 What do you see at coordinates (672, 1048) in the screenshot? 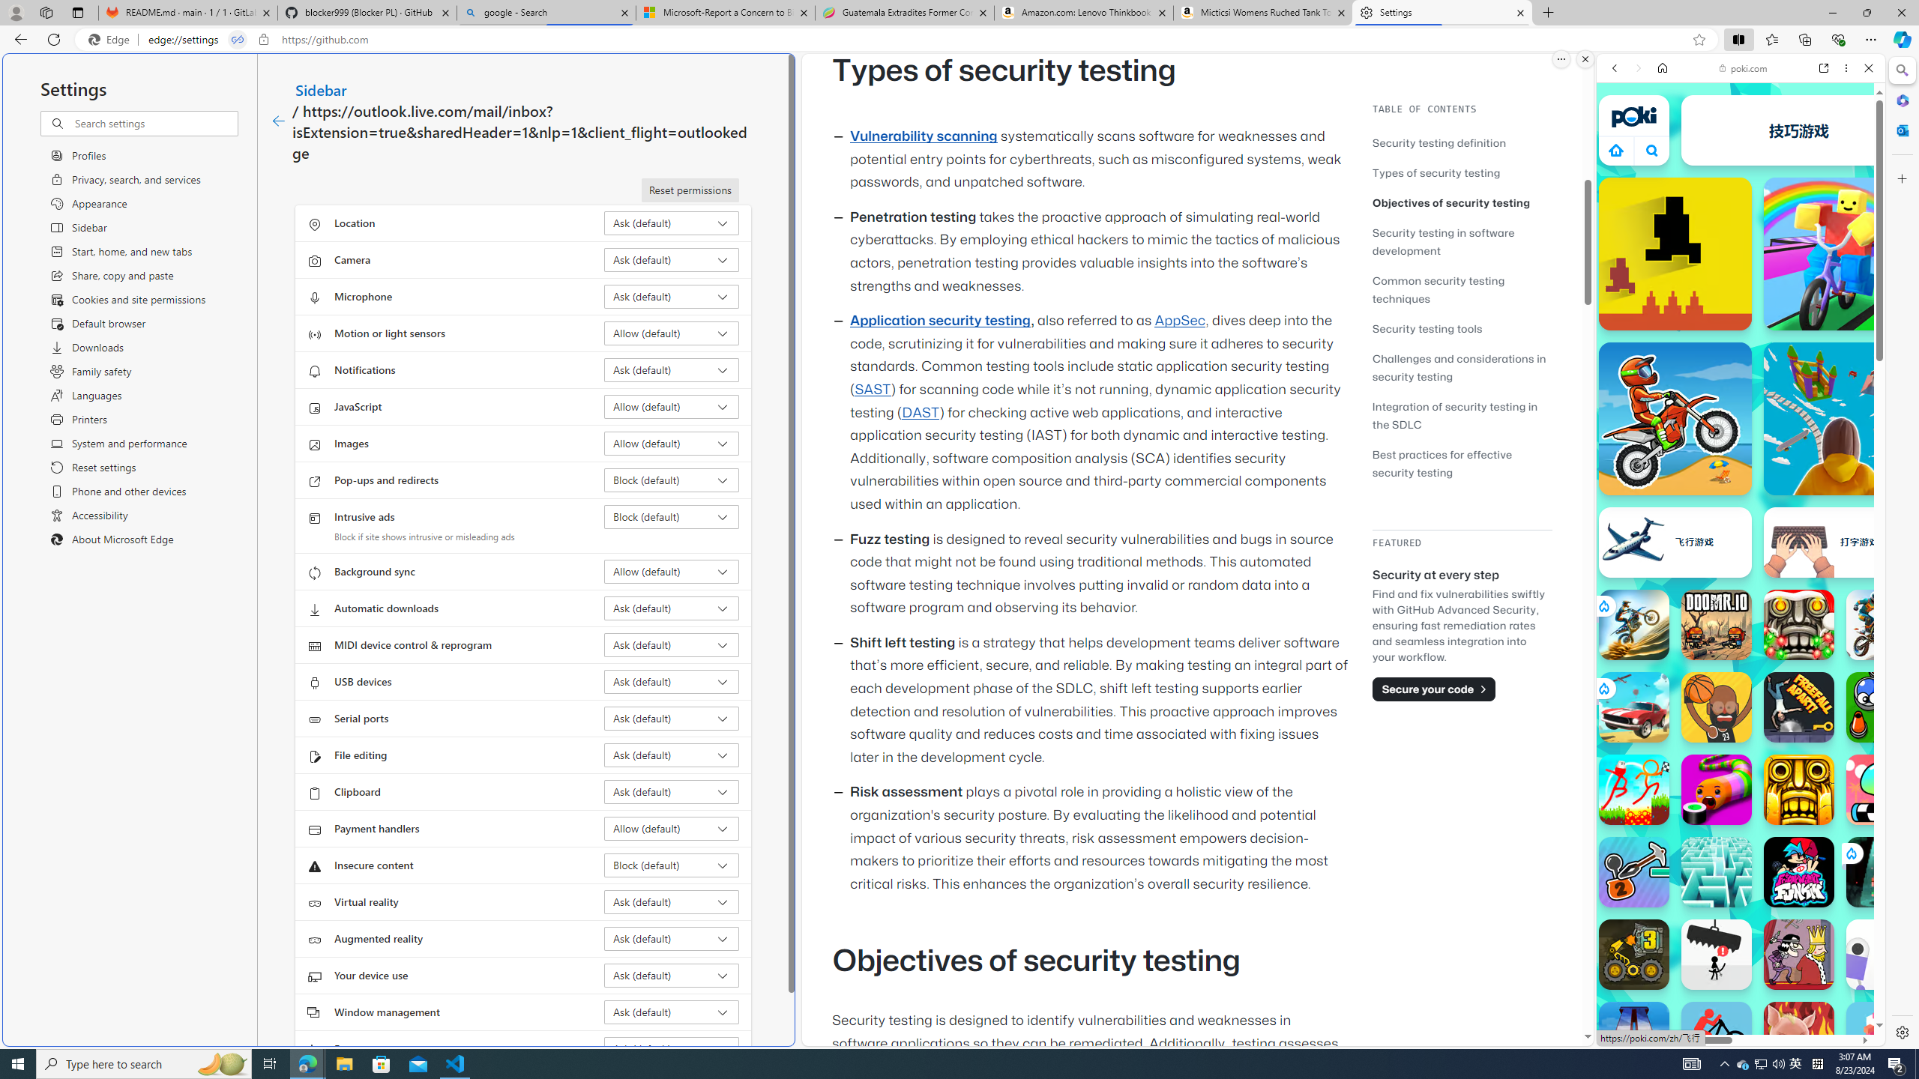
I see `Fonts Ask (default)` at bounding box center [672, 1048].